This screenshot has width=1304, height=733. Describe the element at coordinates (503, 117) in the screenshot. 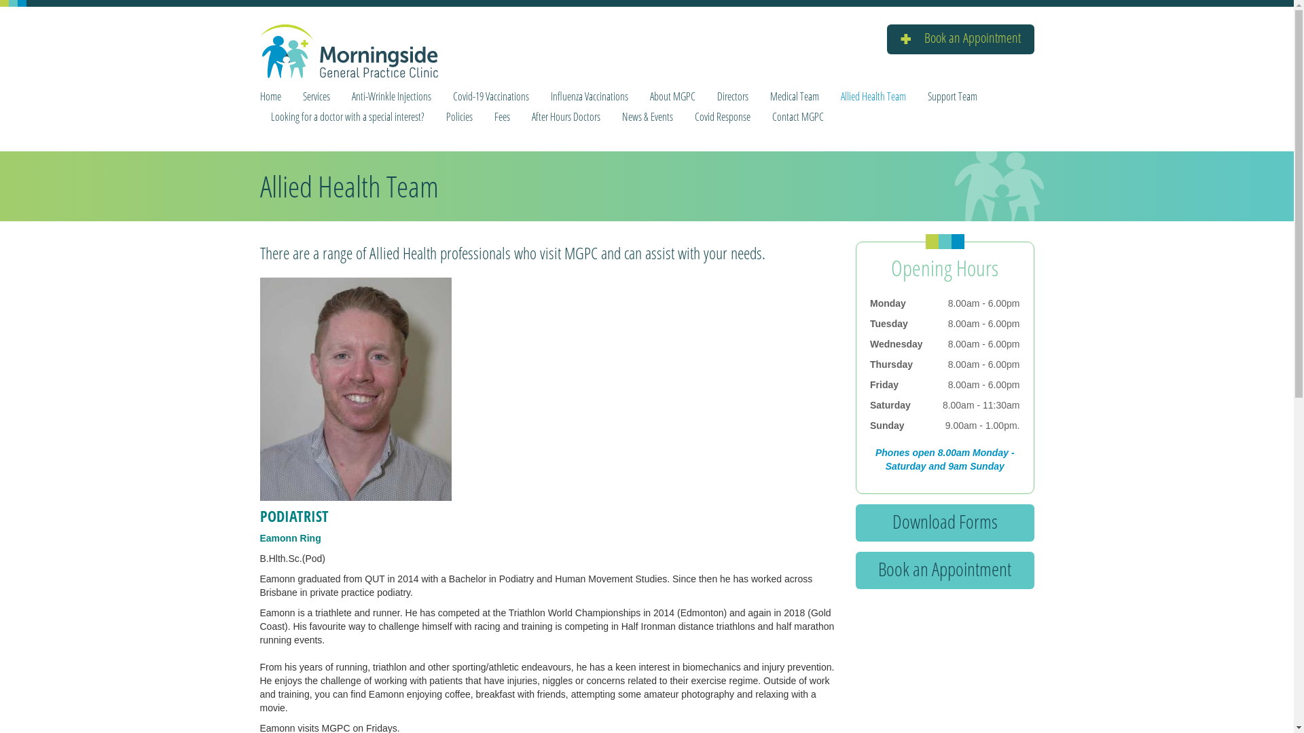

I see `Fees` at that location.